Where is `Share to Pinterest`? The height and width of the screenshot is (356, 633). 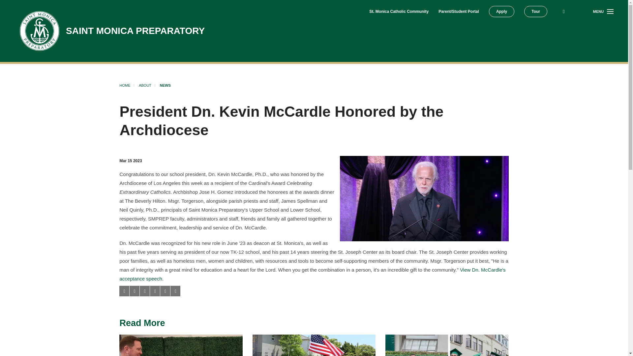 Share to Pinterest is located at coordinates (155, 291).